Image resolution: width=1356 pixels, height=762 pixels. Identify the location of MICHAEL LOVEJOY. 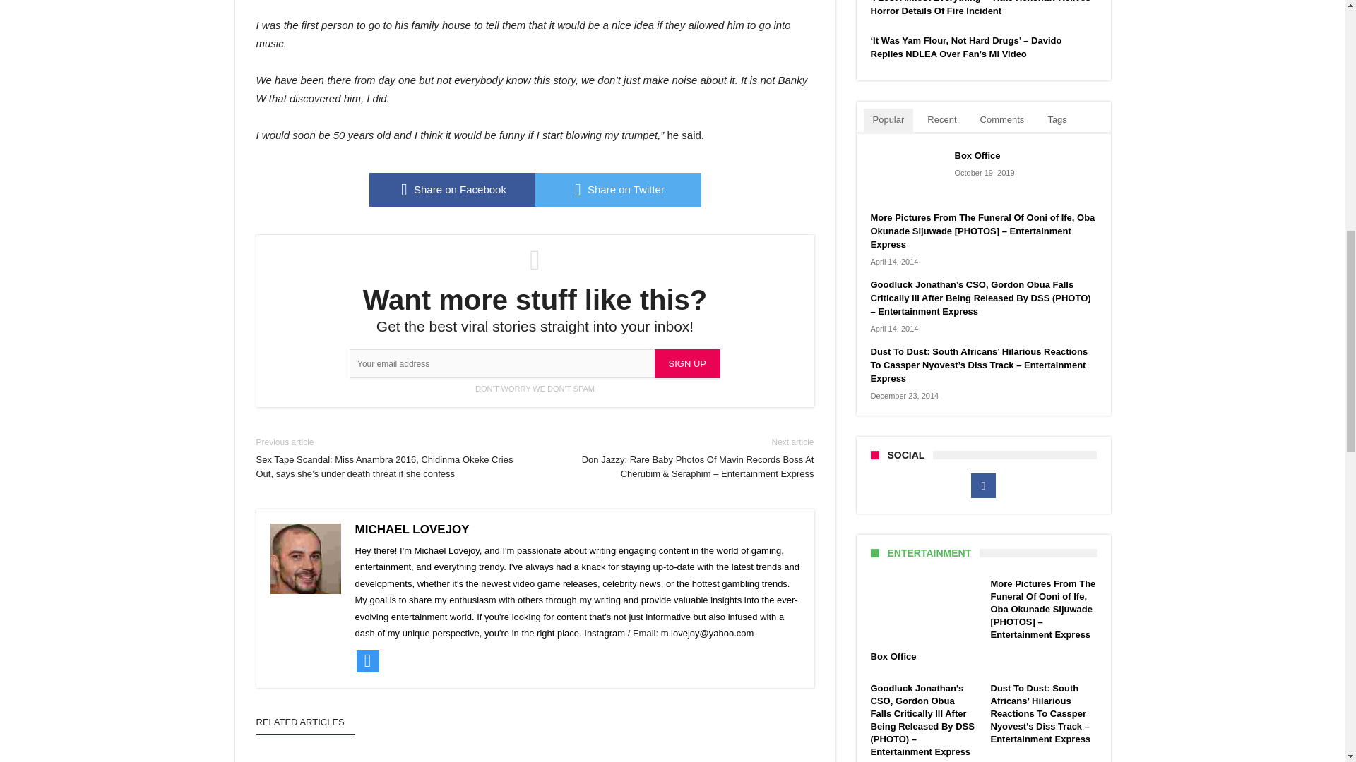
(411, 529).